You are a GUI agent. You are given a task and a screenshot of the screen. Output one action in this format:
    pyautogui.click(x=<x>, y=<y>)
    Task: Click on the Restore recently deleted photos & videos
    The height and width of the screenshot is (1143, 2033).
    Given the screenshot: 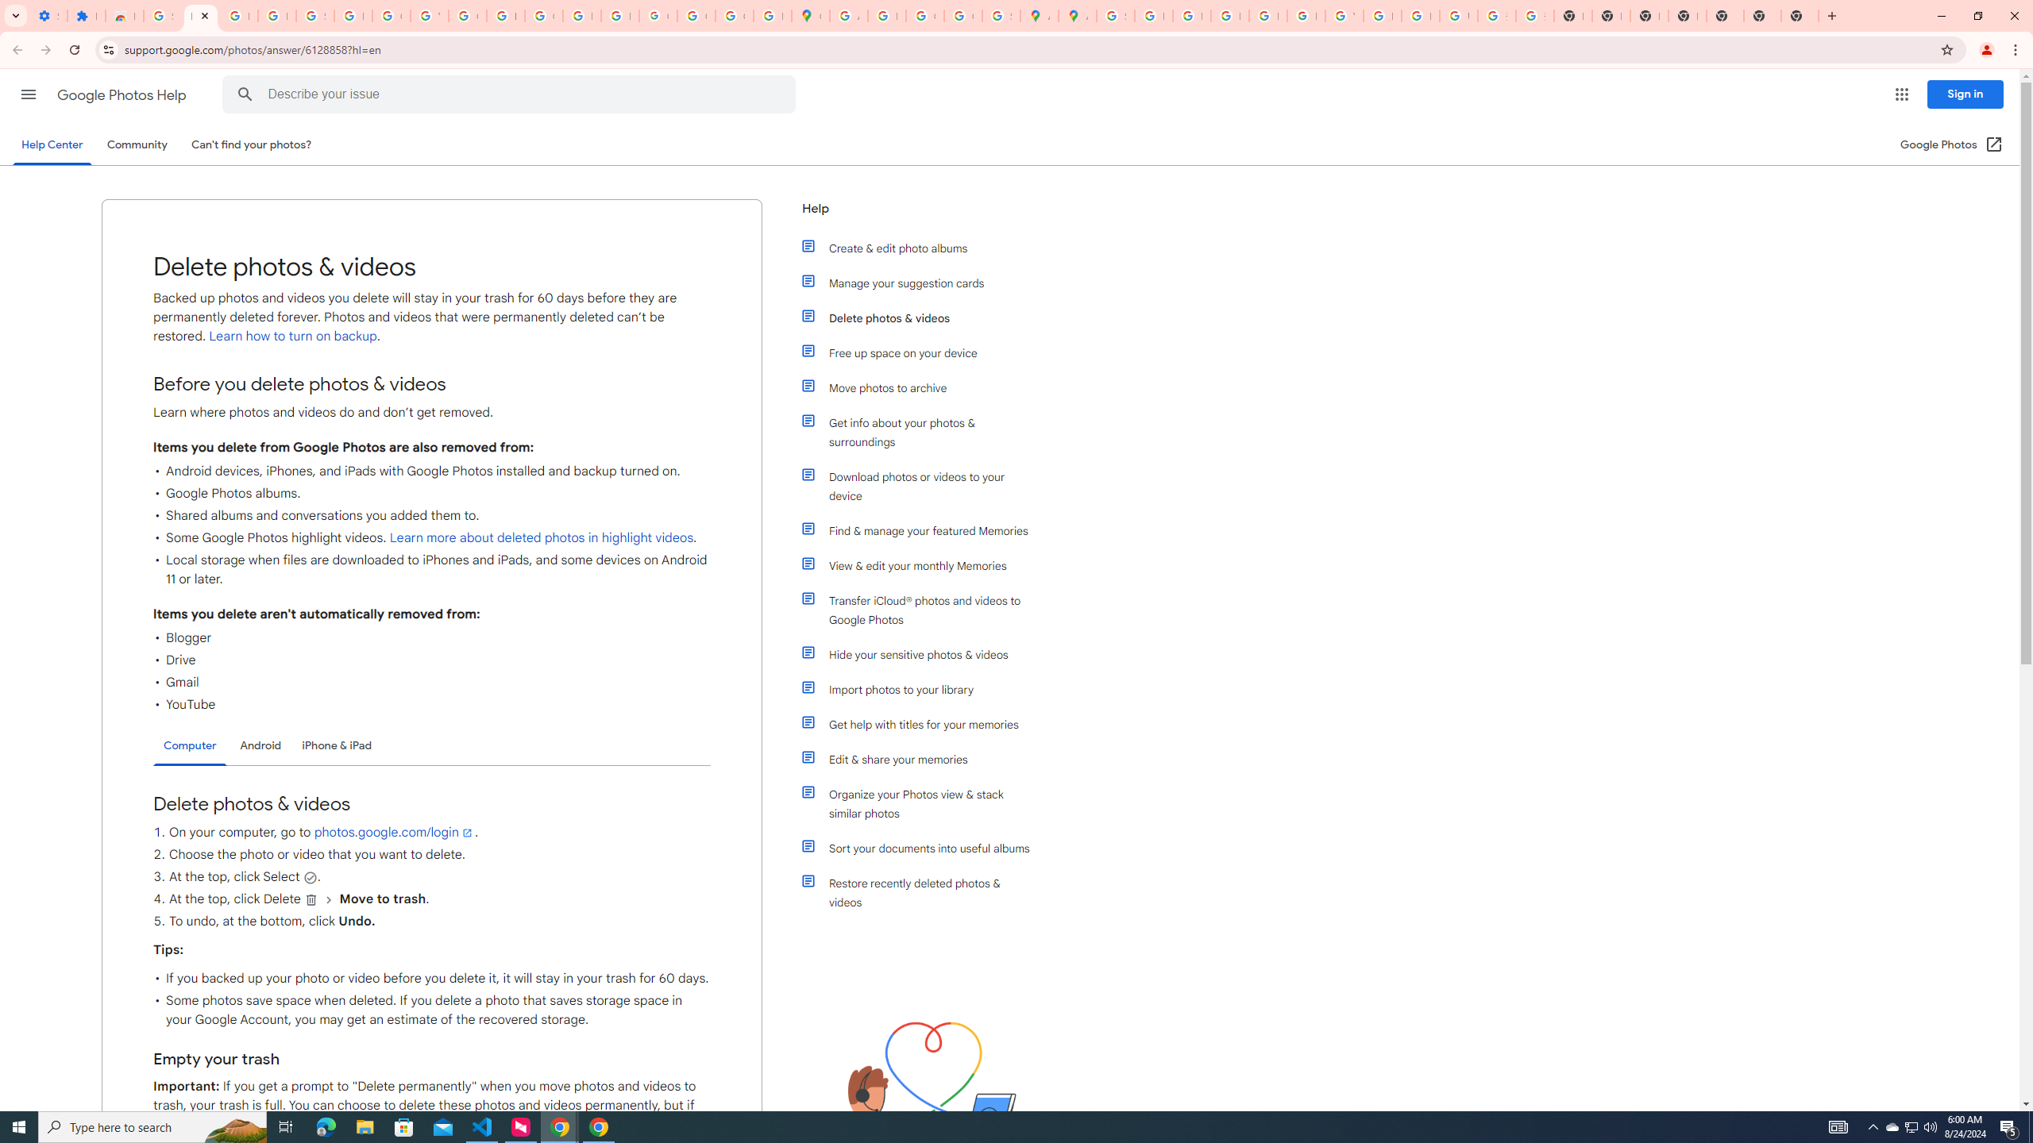 What is the action you would take?
    pyautogui.click(x=924, y=893)
    